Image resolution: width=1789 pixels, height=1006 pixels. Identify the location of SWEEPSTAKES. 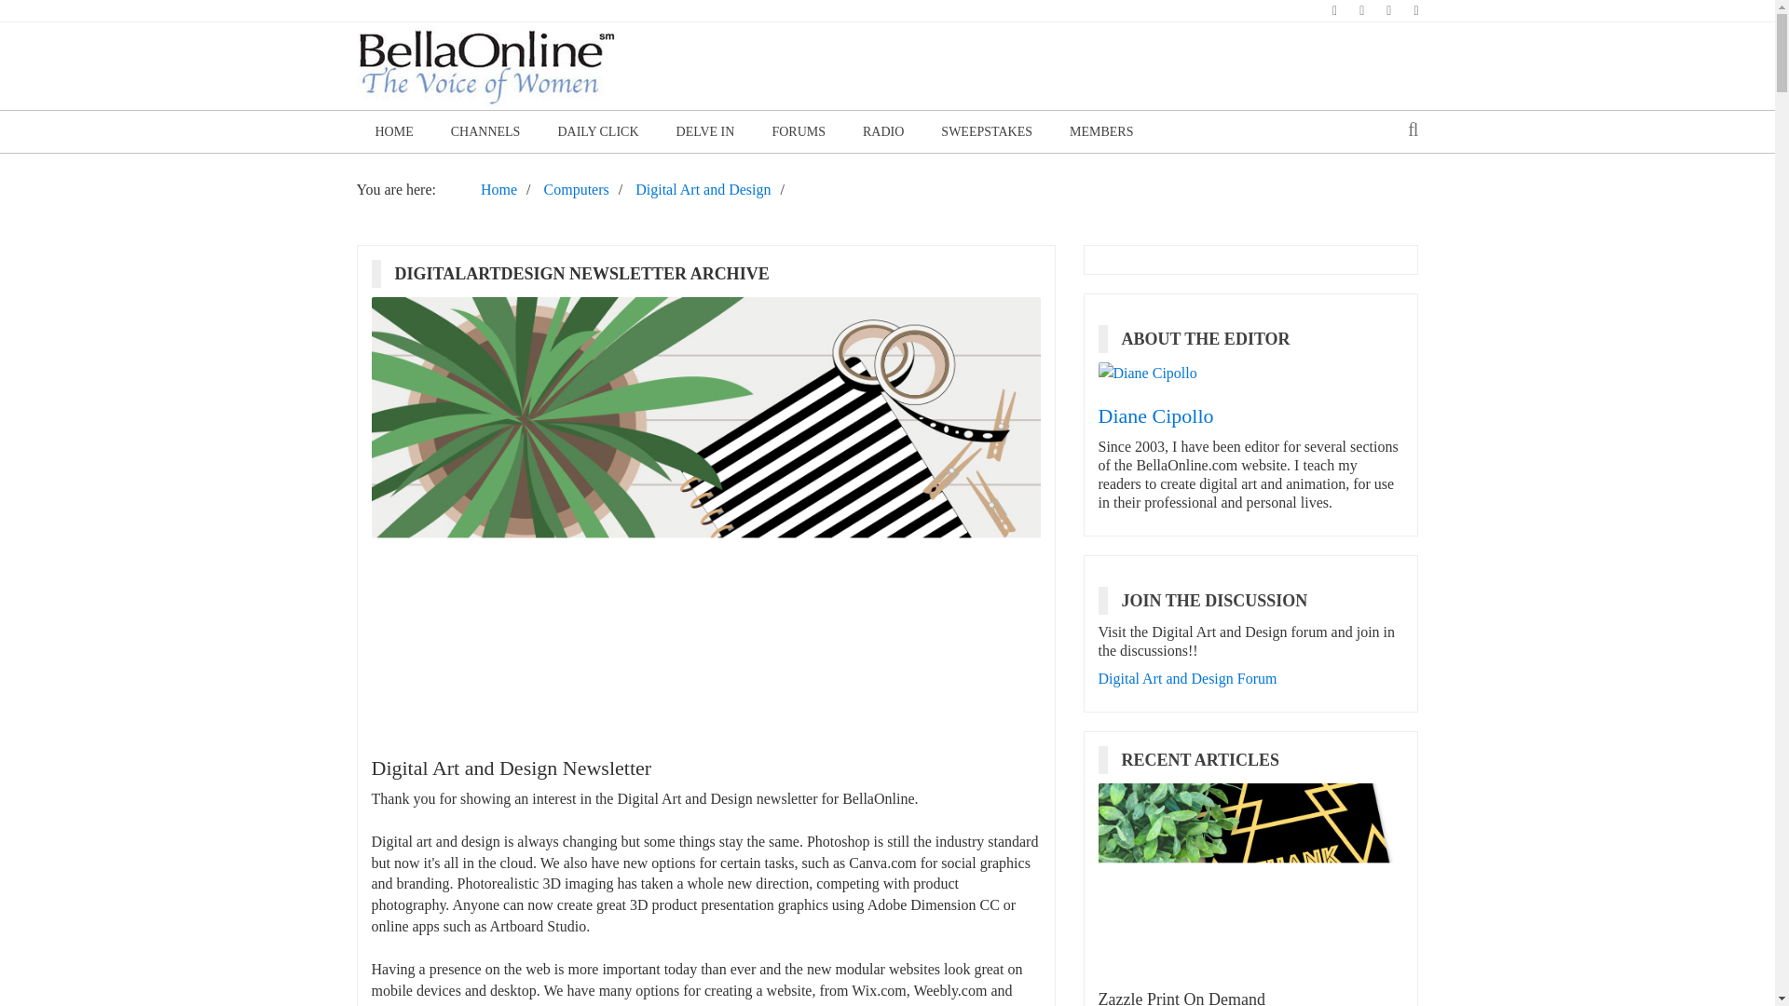
(987, 131).